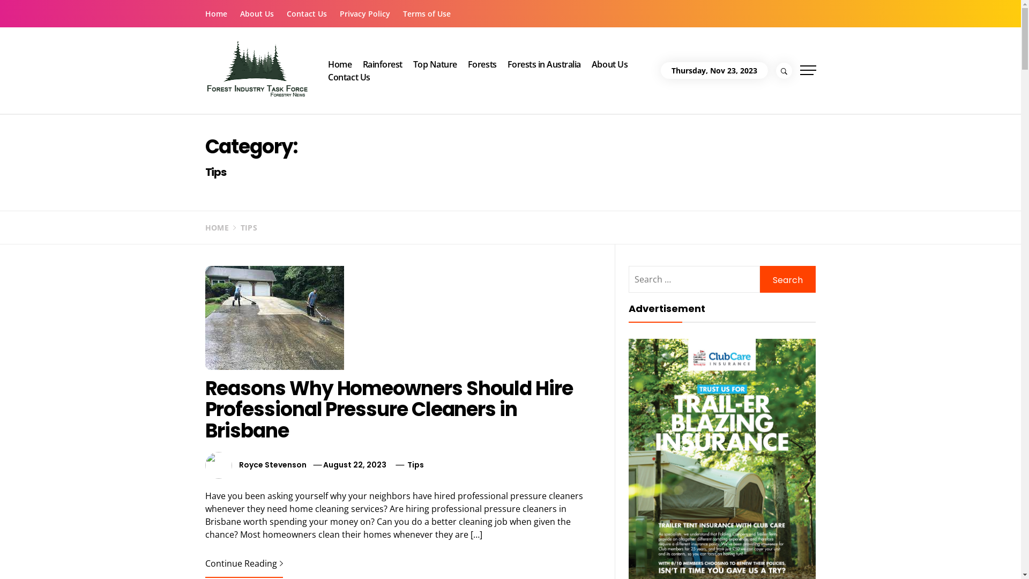 The image size is (1029, 579). I want to click on Terms of Use, so click(427, 14).